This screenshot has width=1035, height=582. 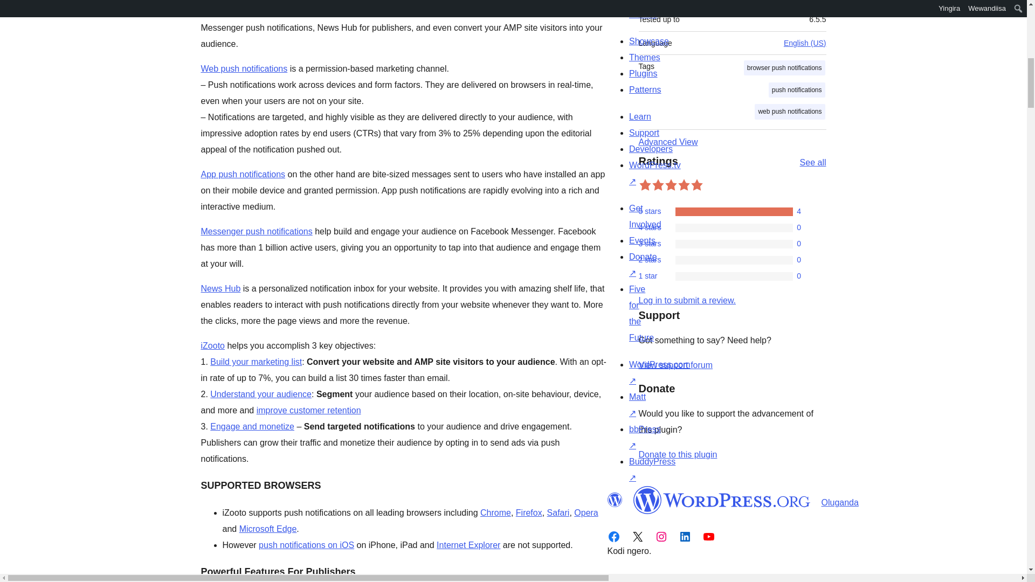 What do you see at coordinates (220, 289) in the screenshot?
I see `News Hub` at bounding box center [220, 289].